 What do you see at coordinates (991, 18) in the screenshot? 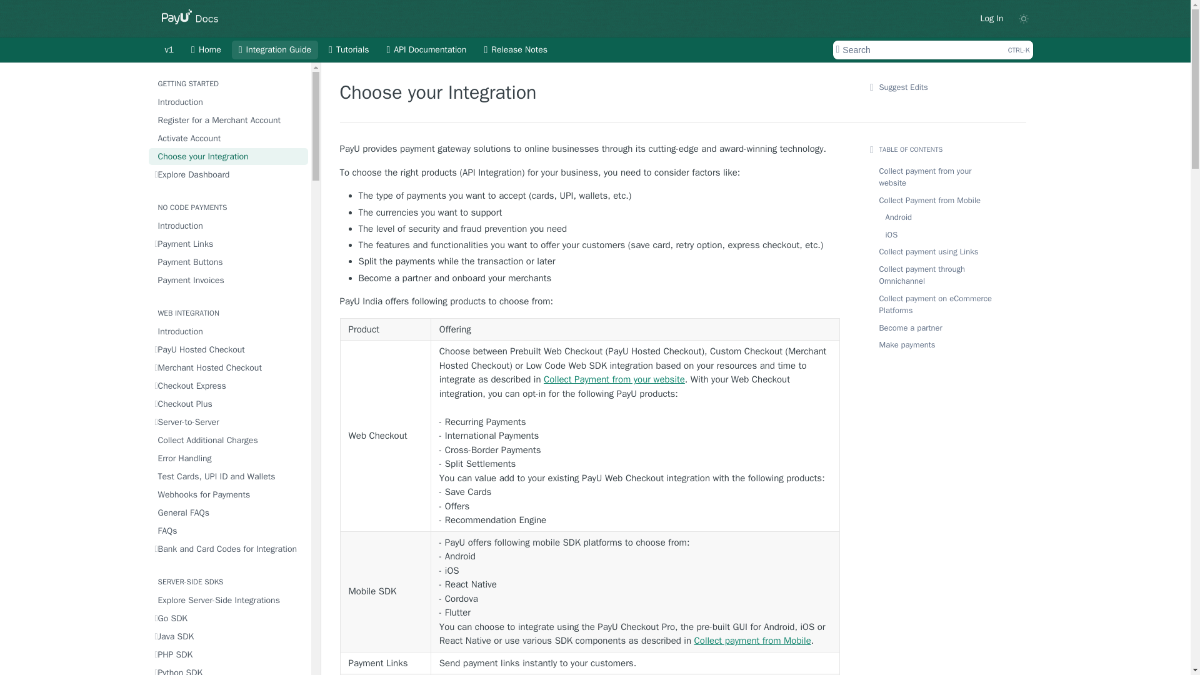
I see `Log In` at bounding box center [991, 18].